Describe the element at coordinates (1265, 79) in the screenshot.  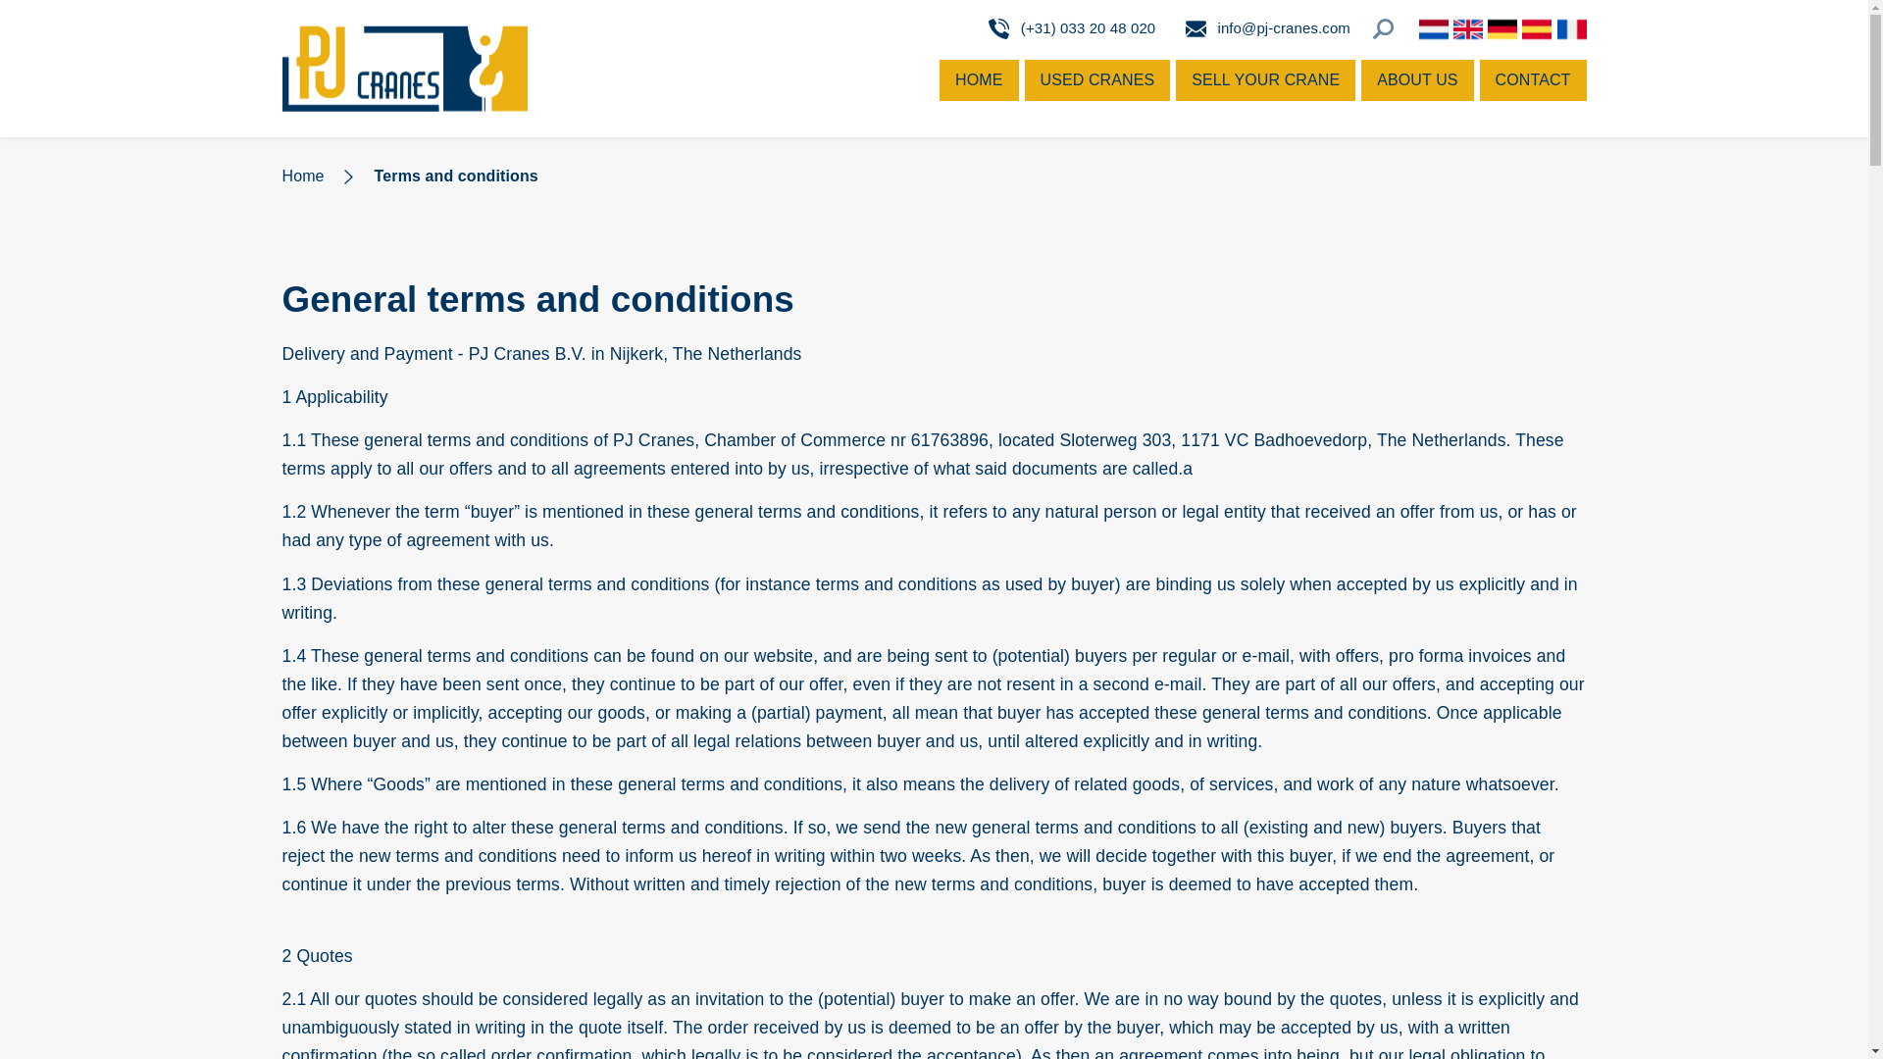
I see `SELL YOUR CRANE` at that location.